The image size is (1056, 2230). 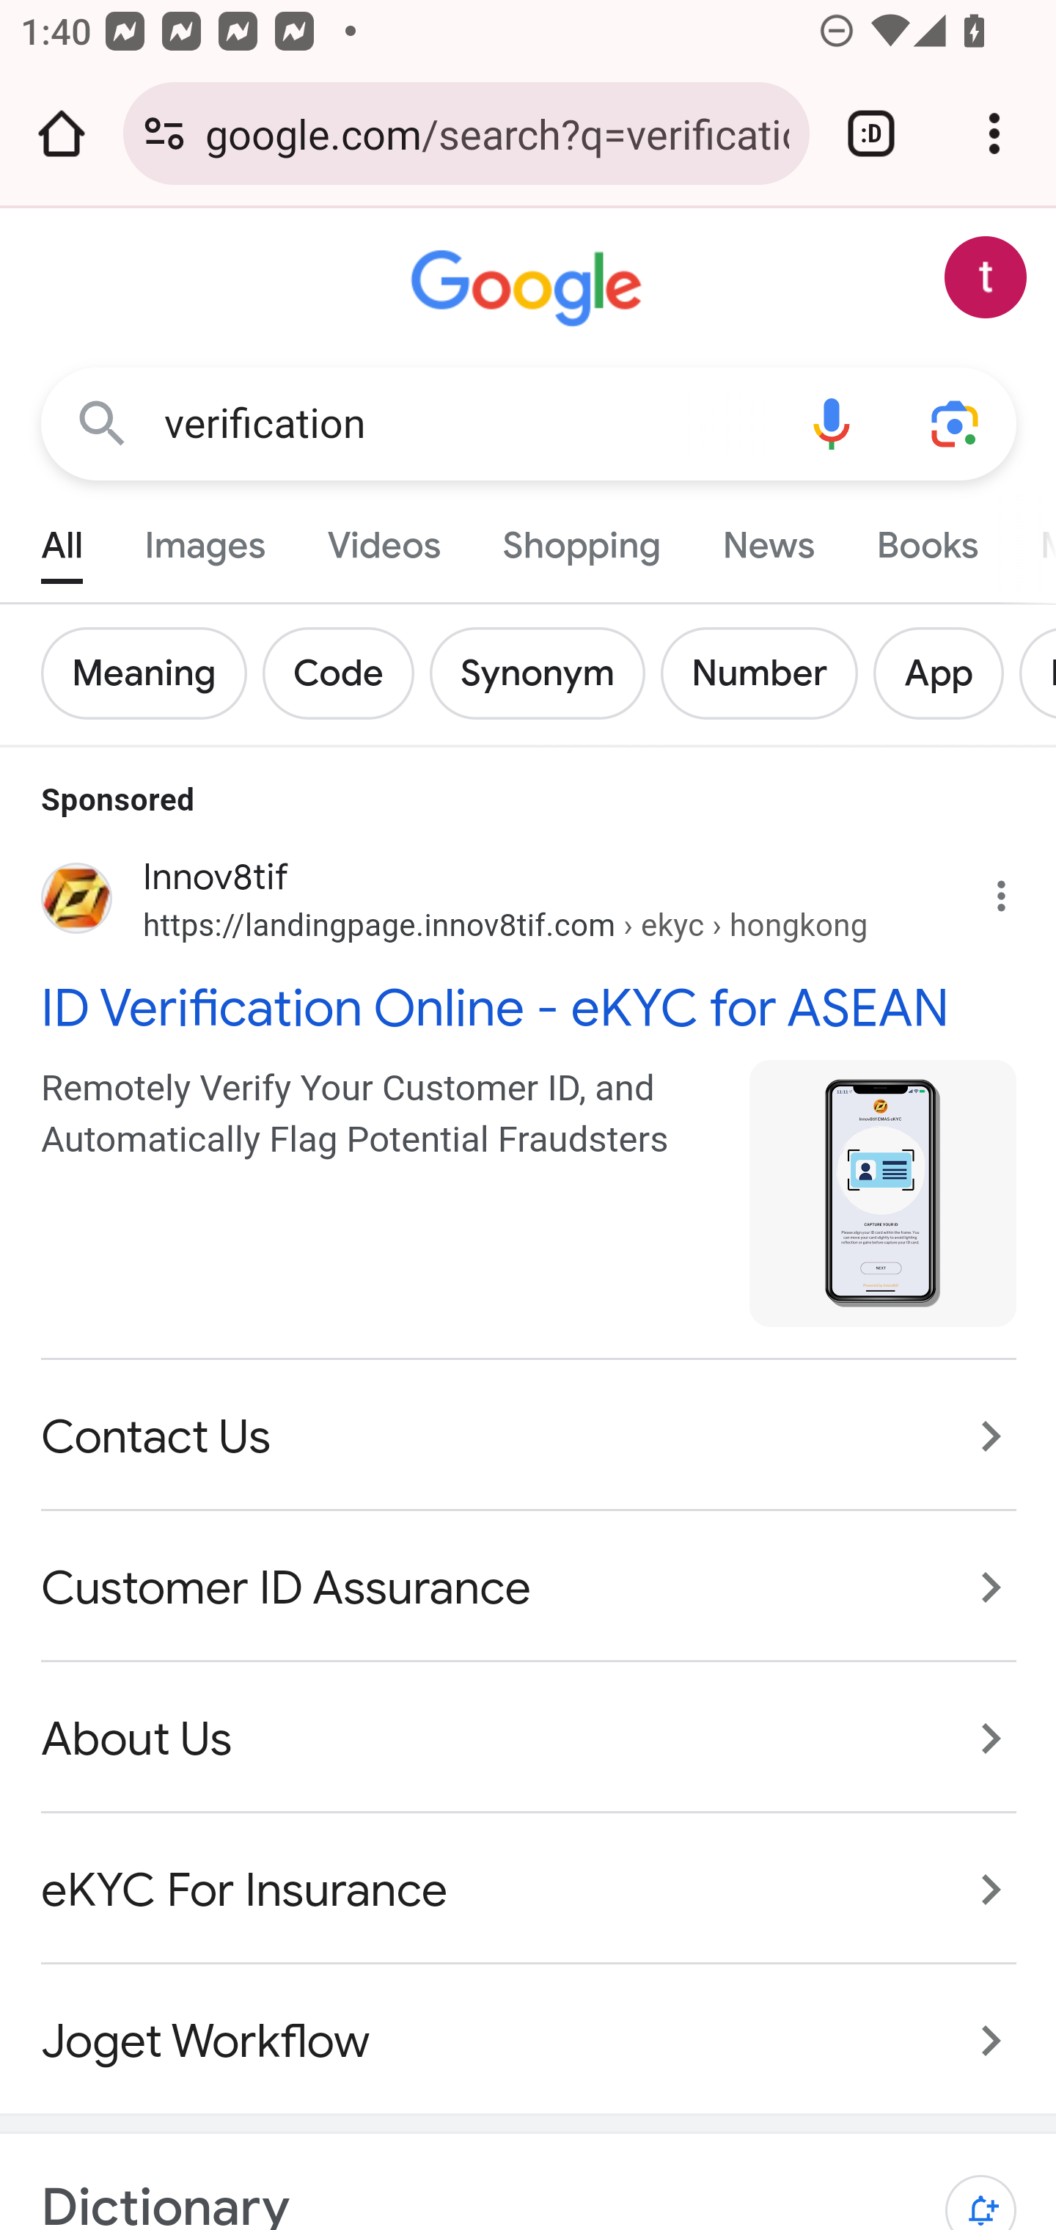 I want to click on Contact Us, so click(x=529, y=1436).